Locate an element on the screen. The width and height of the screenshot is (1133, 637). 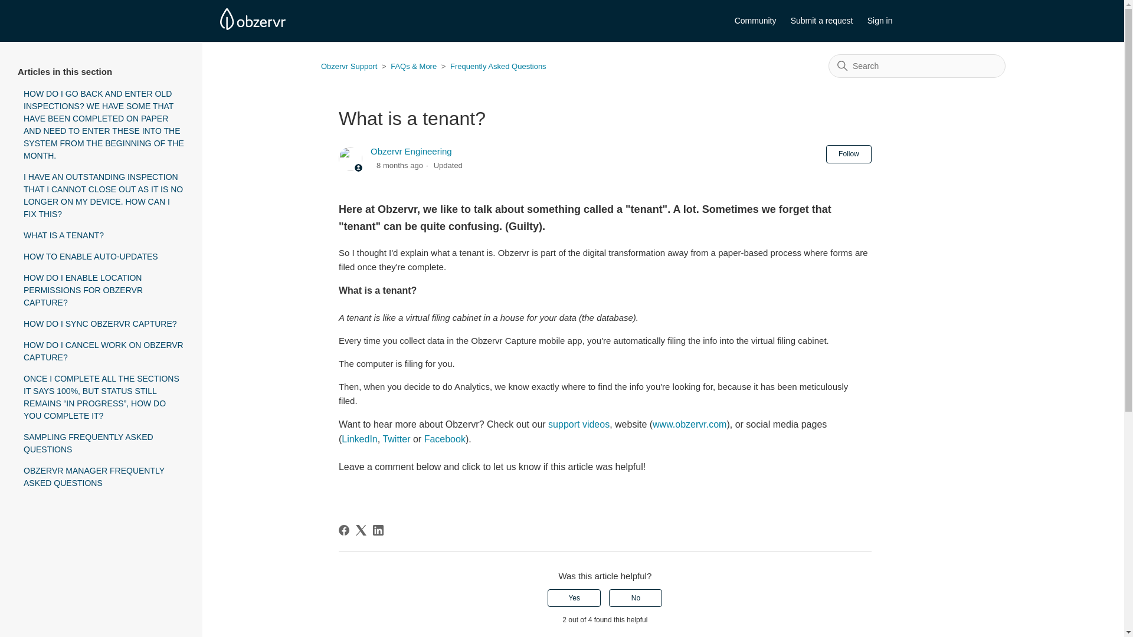
Opens a dialog is located at coordinates (886, 21).